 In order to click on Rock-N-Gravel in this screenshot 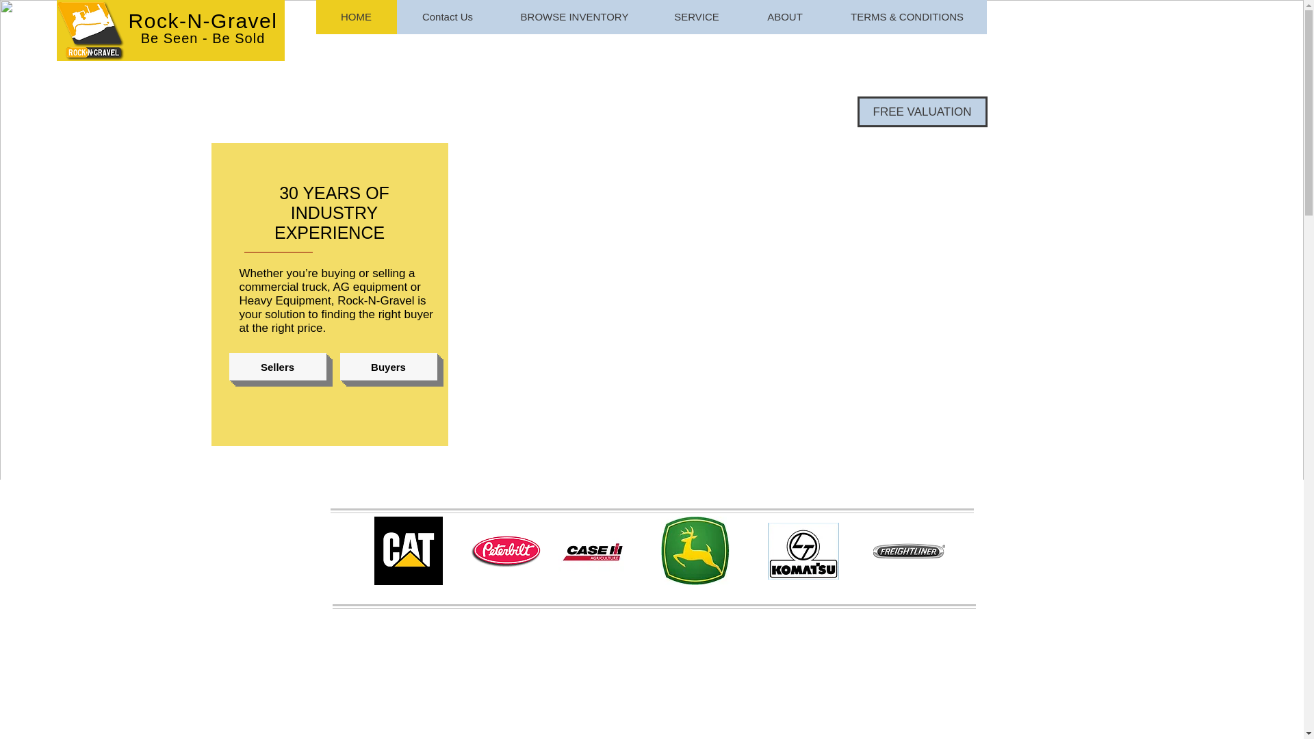, I will do `click(203, 21)`.